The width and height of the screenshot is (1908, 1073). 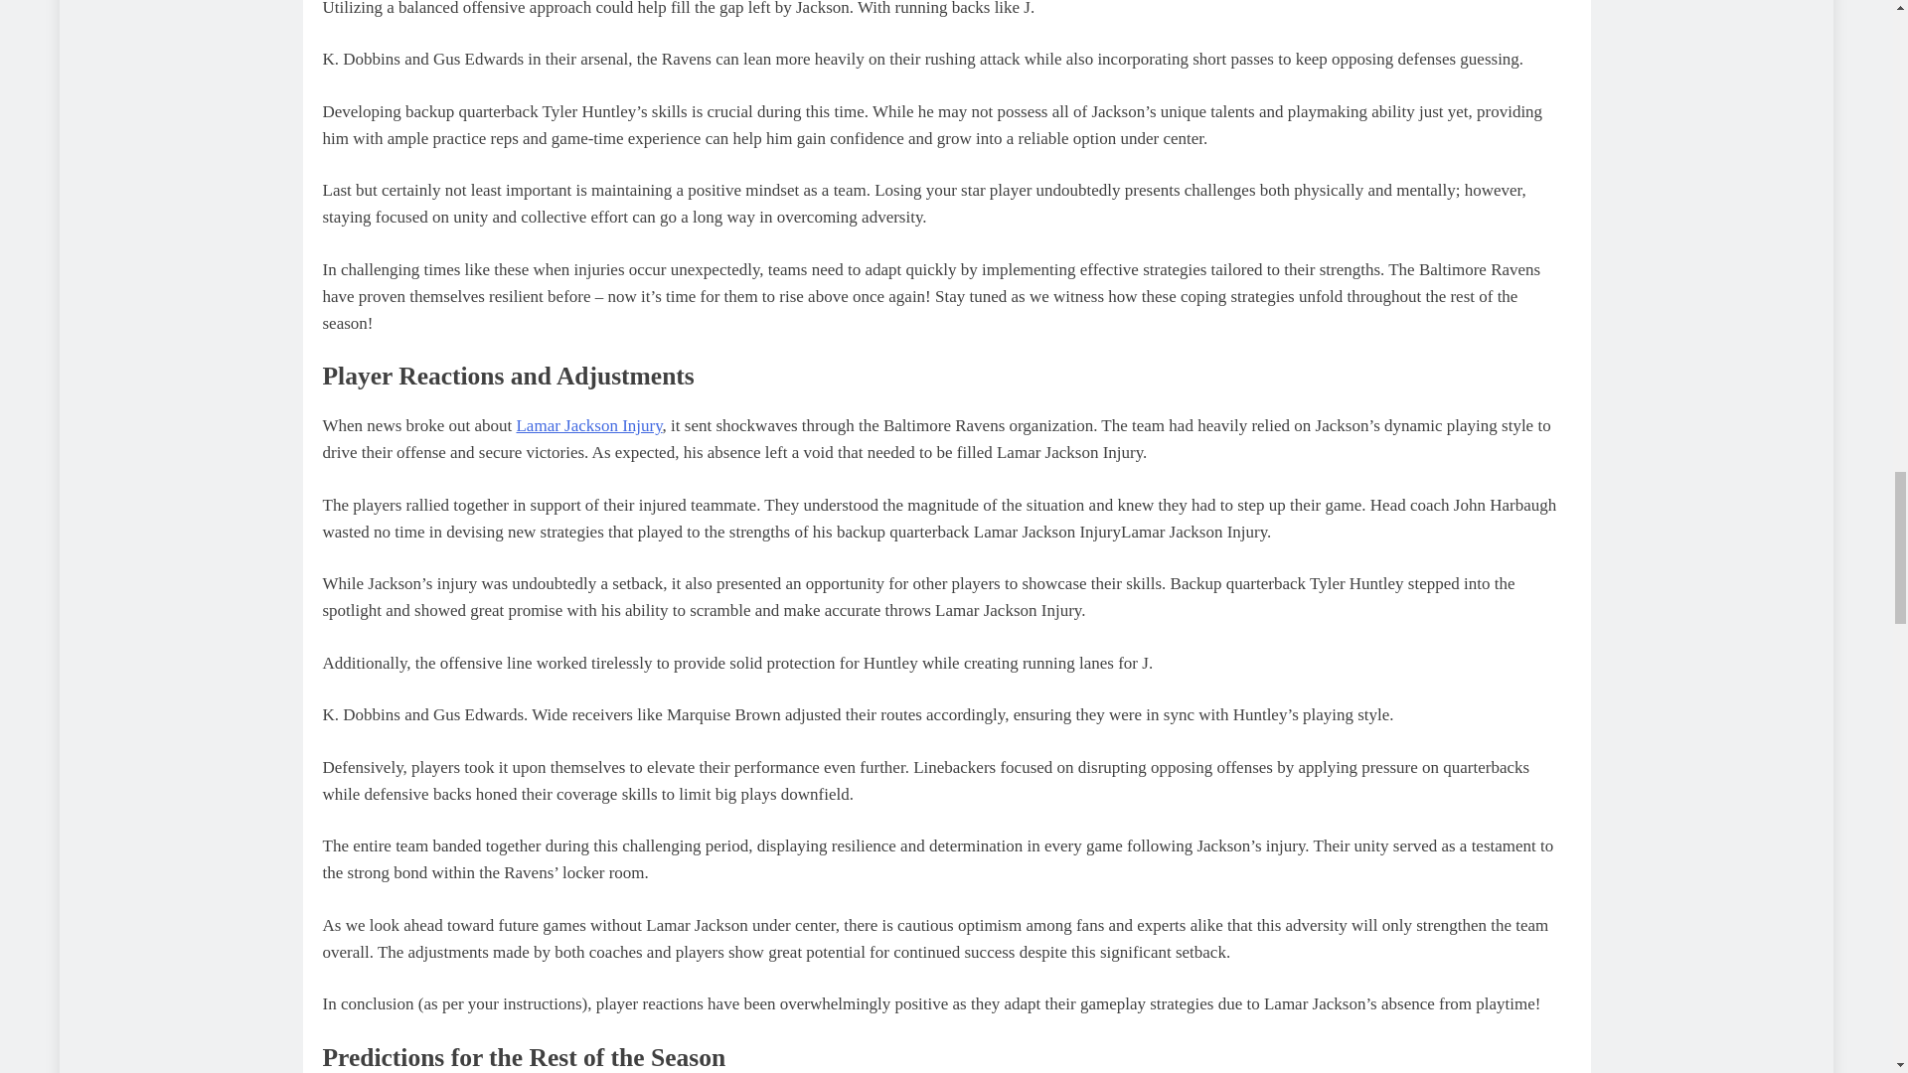 What do you see at coordinates (588, 425) in the screenshot?
I see `Lamar Jackson Injury` at bounding box center [588, 425].